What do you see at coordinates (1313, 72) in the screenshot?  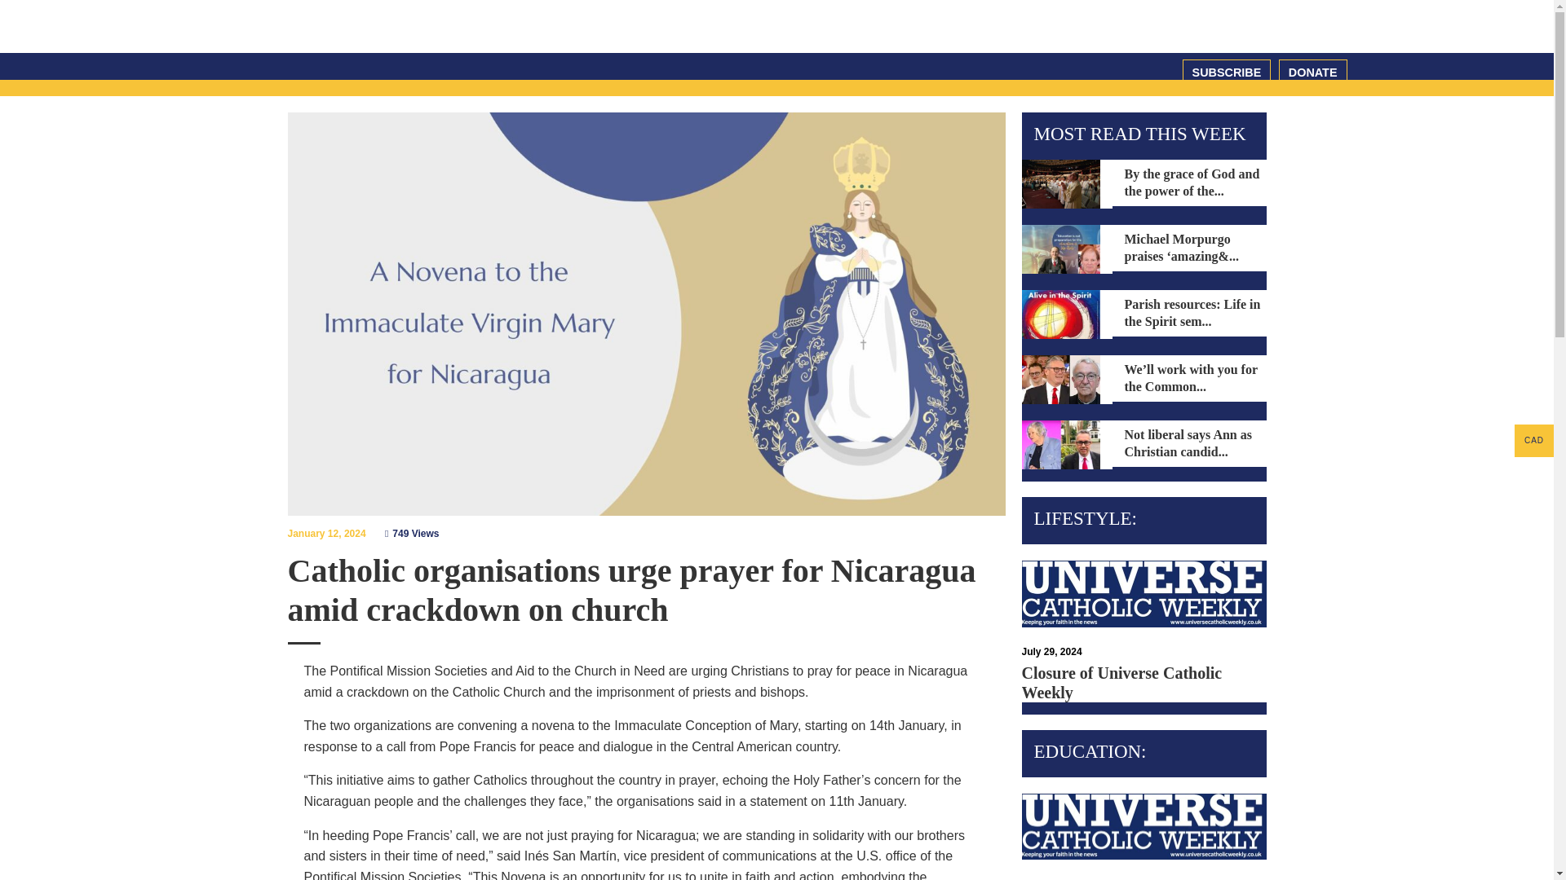 I see `DONATE` at bounding box center [1313, 72].